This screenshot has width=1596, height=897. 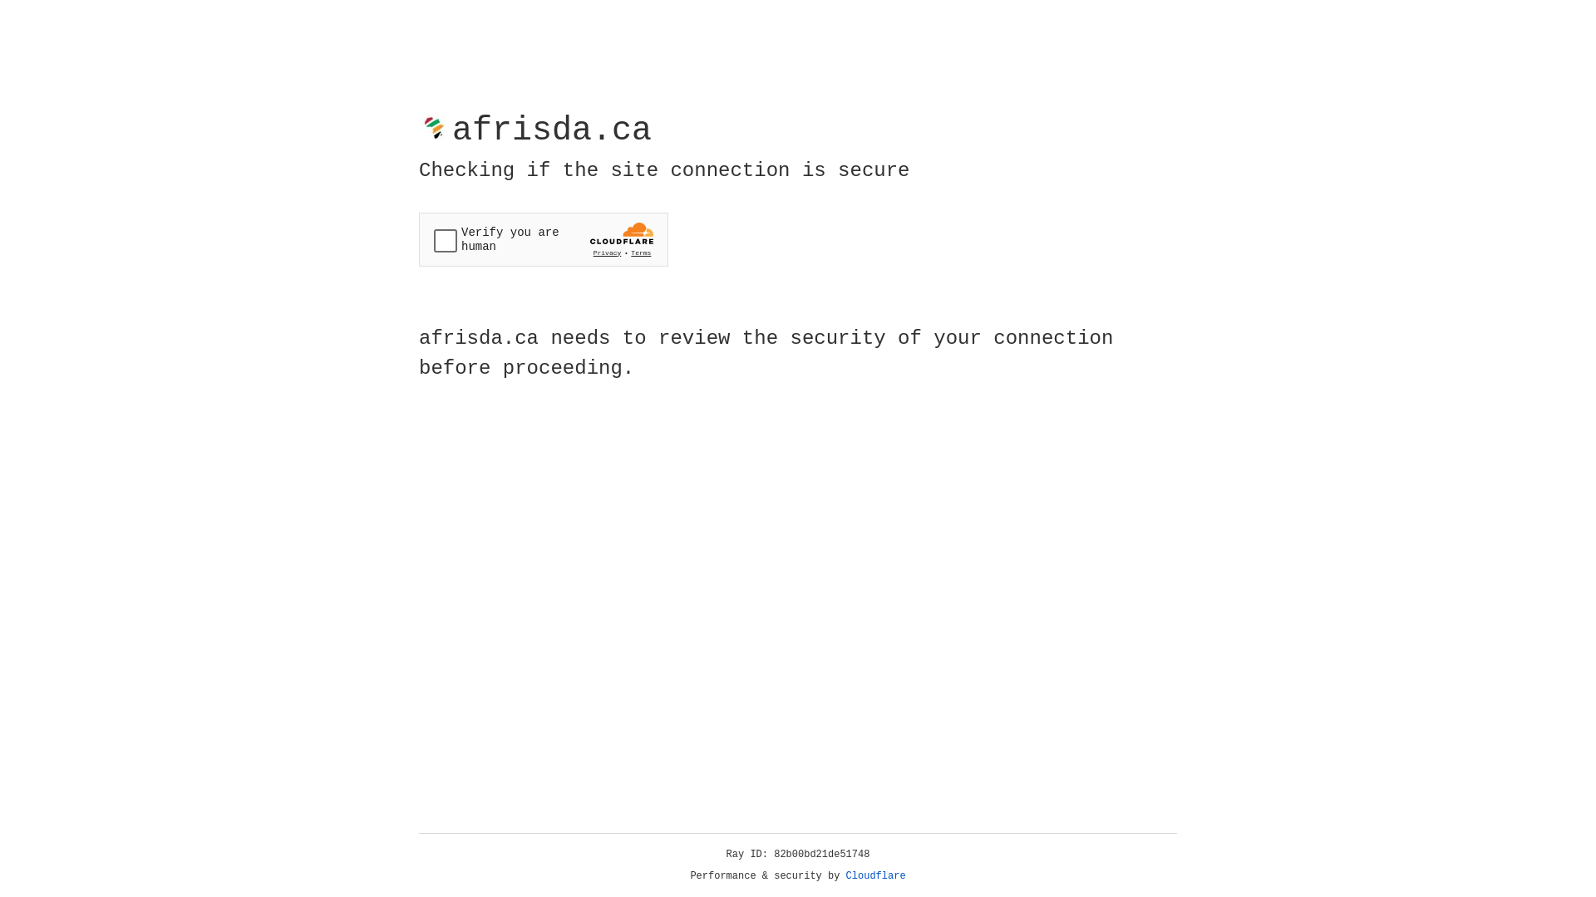 What do you see at coordinates (876, 876) in the screenshot?
I see `Cloudflare` at bounding box center [876, 876].